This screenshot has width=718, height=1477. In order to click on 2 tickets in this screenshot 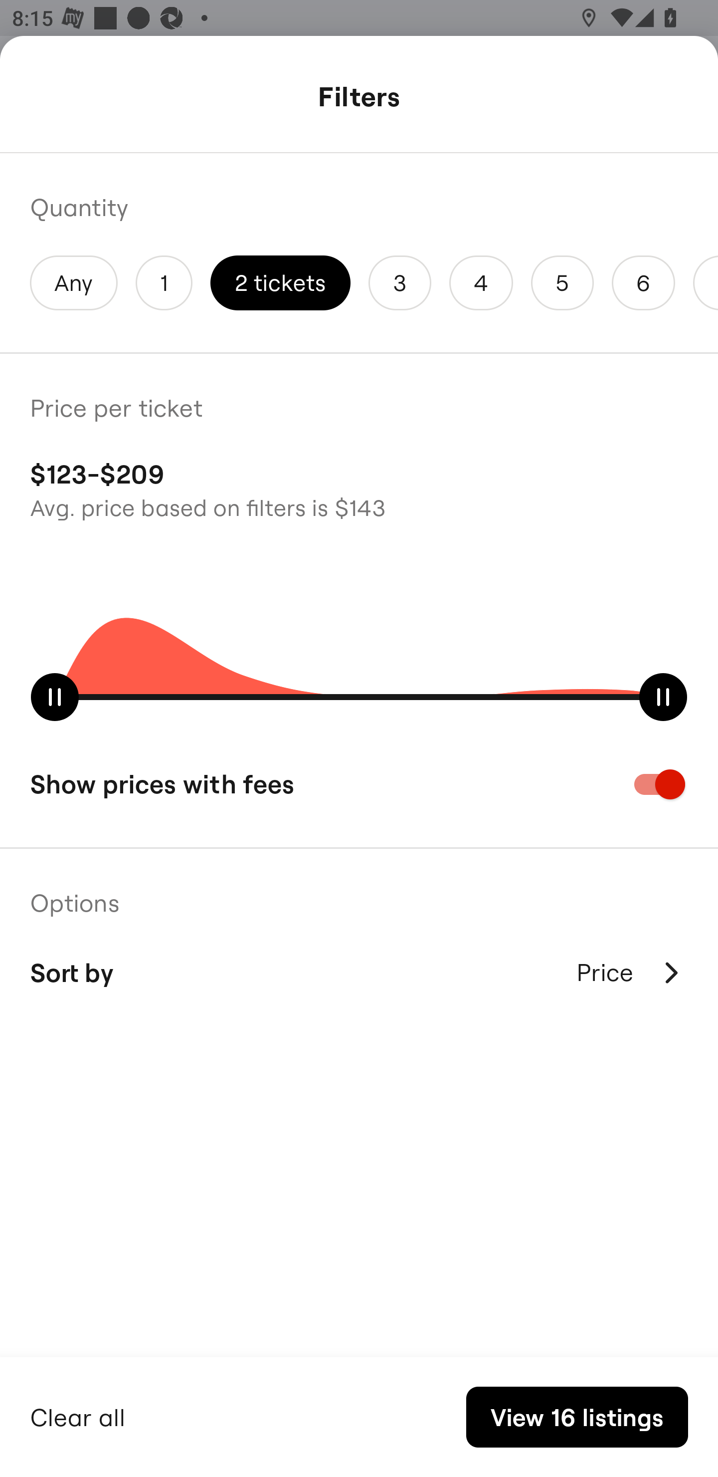, I will do `click(280, 282)`.